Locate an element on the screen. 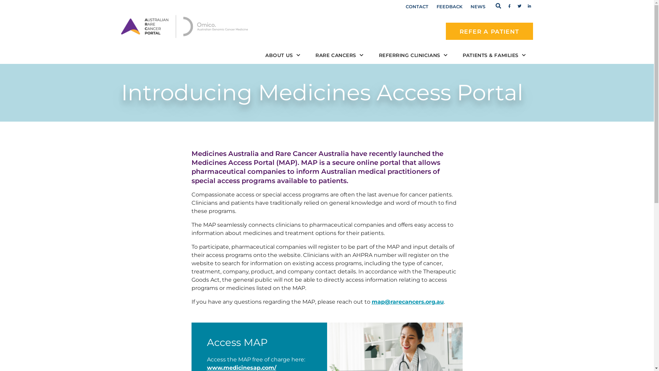 The image size is (659, 371). NEWS is located at coordinates (478, 7).